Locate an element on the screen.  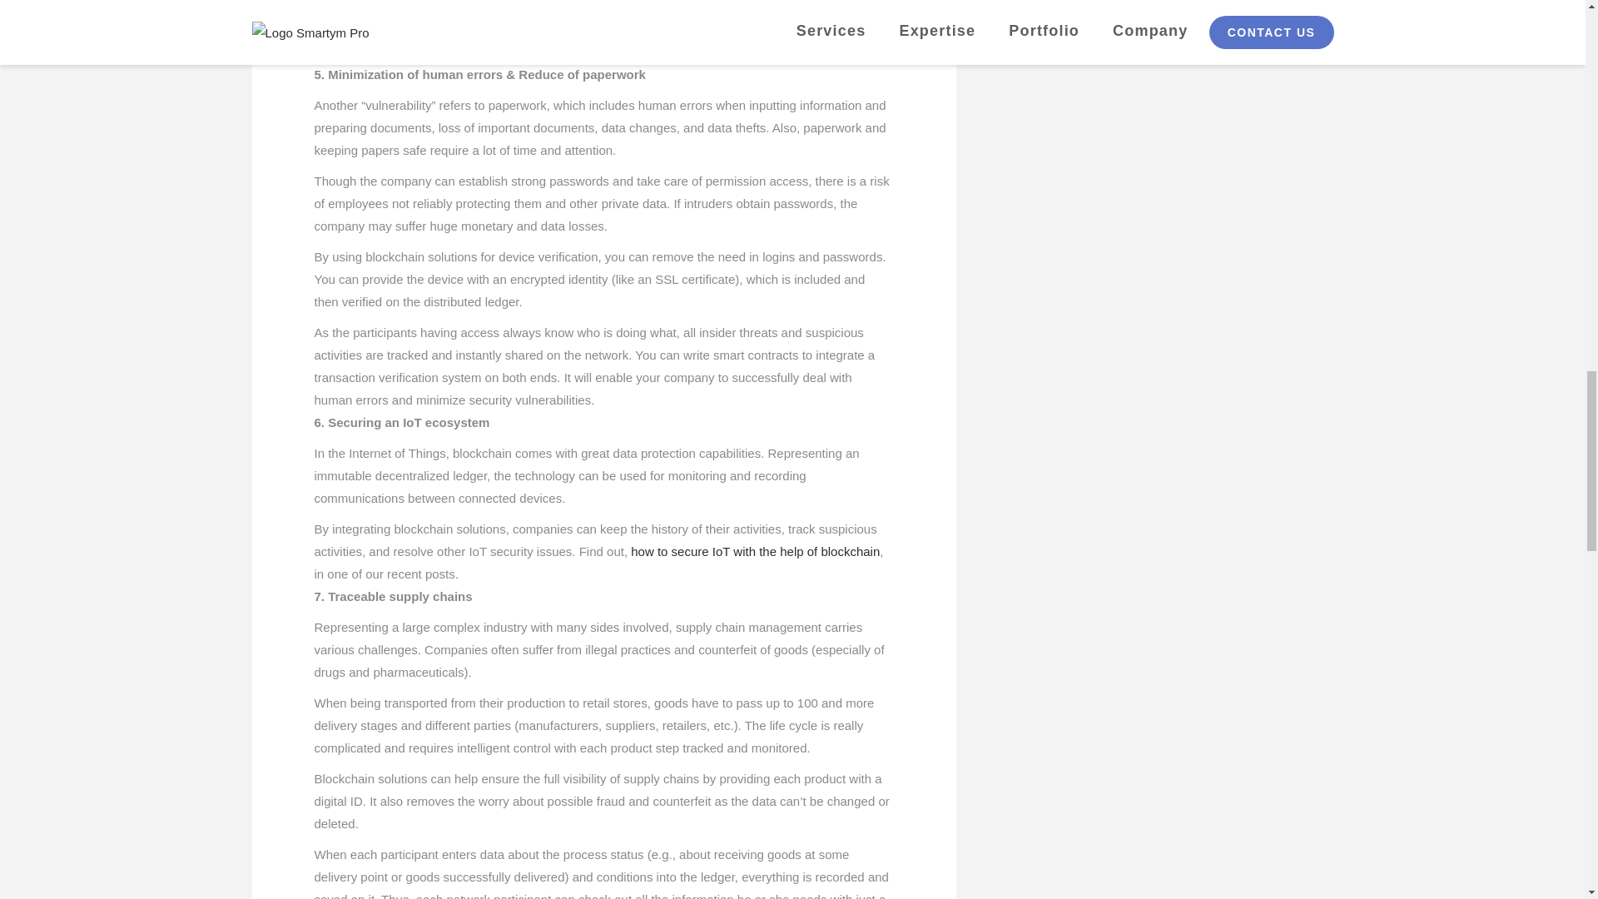
how to secure IoT with the help of blockchain is located at coordinates (756, 551).